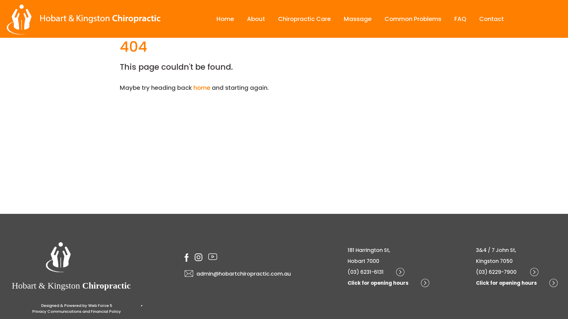  I want to click on Common Problems, so click(413, 19).